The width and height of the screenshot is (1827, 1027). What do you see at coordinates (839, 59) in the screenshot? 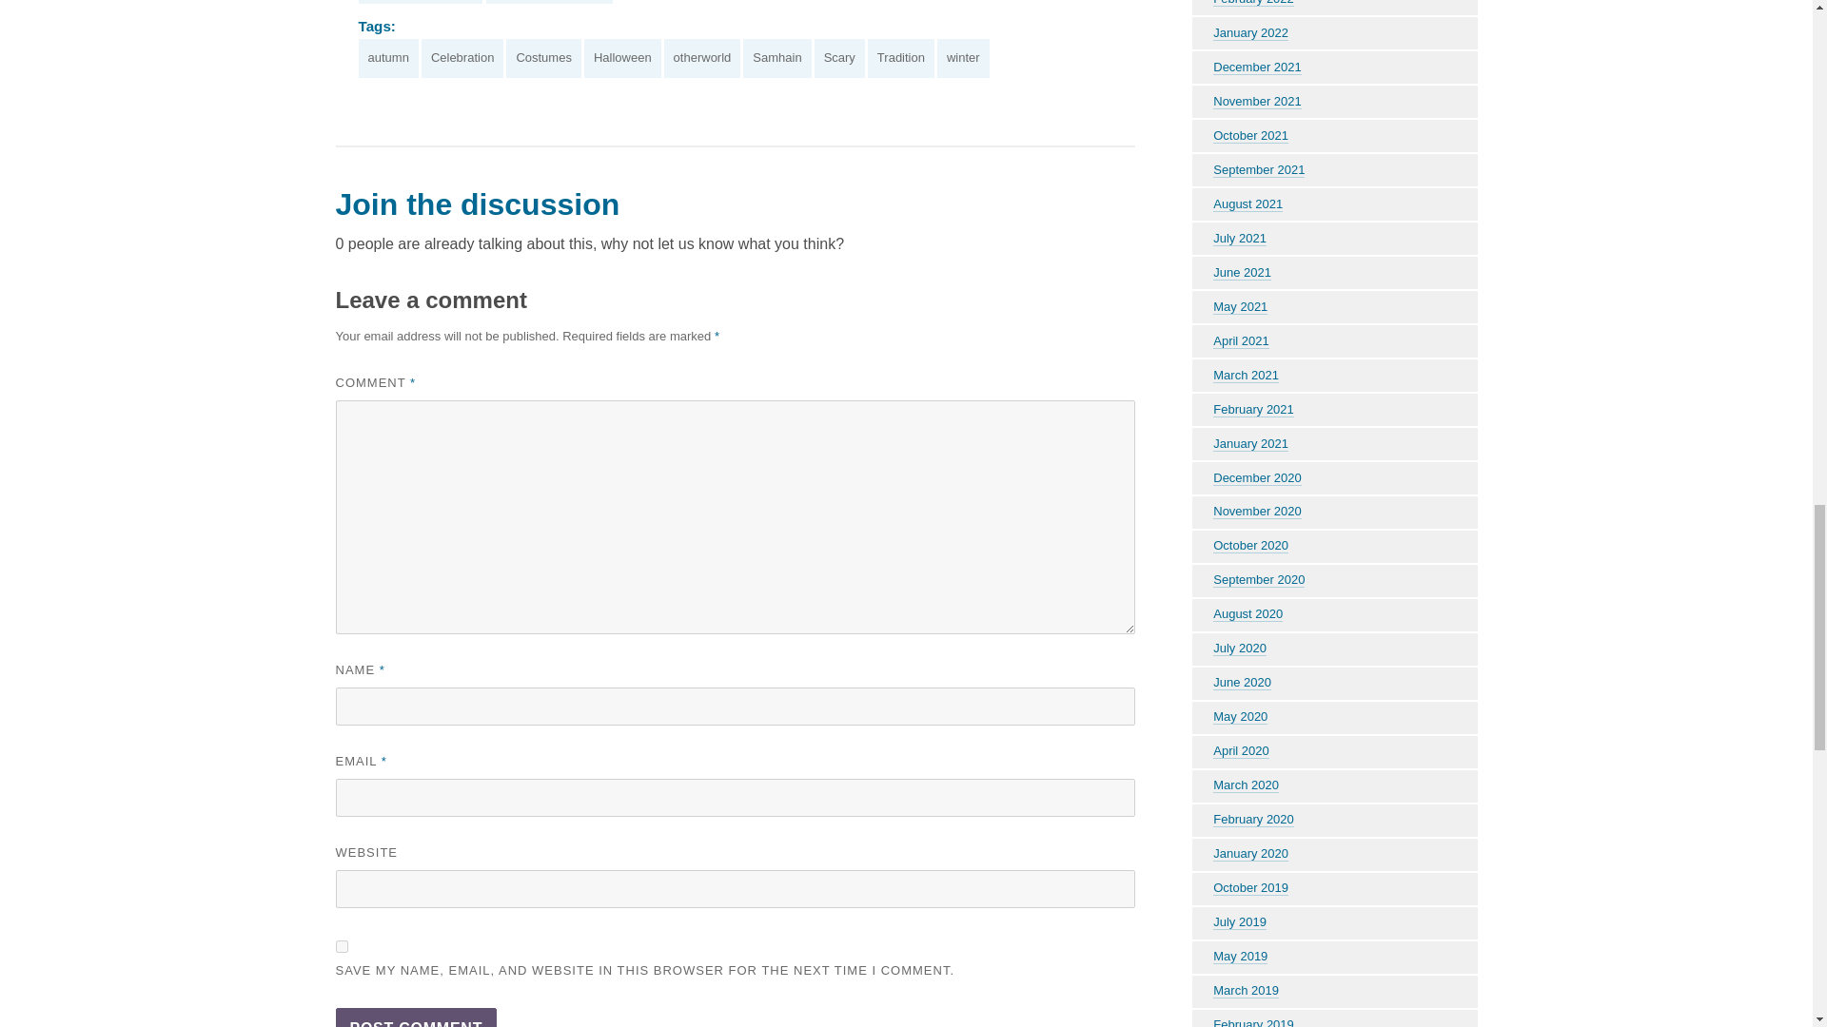
I see `Scary` at bounding box center [839, 59].